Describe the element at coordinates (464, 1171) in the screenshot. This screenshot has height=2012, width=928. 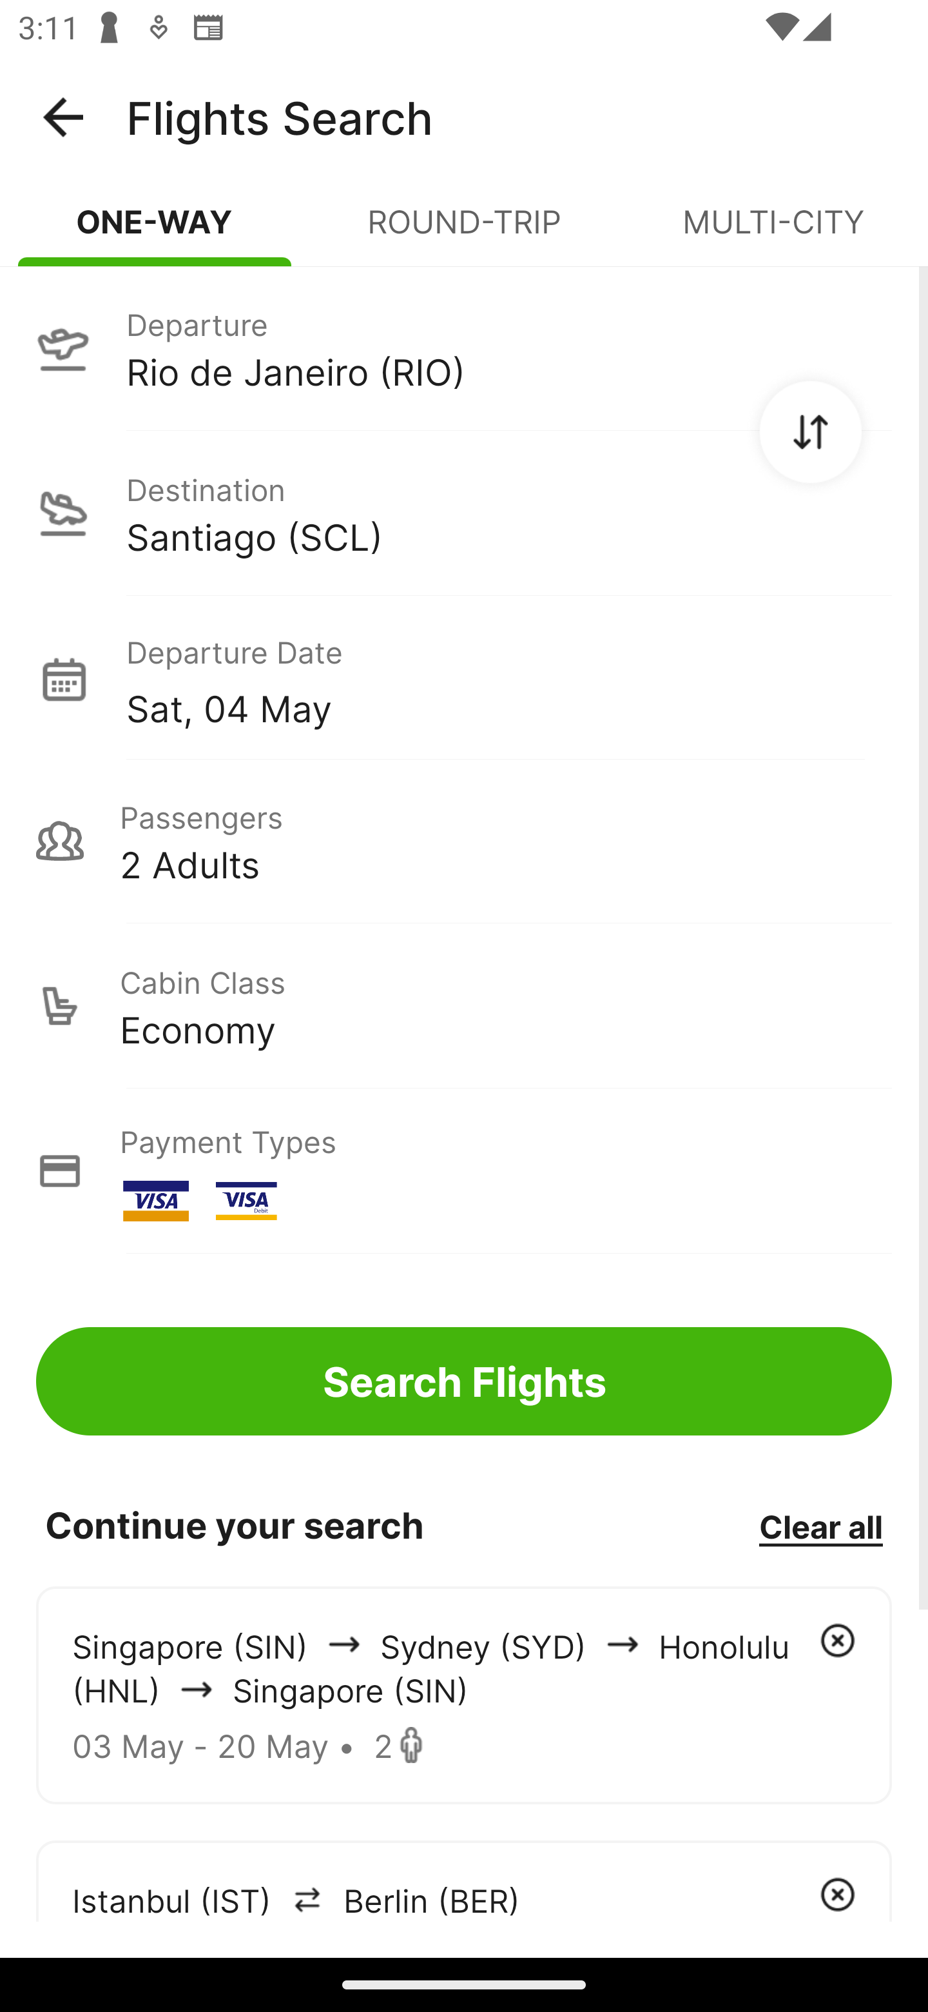
I see `Payment Types` at that location.